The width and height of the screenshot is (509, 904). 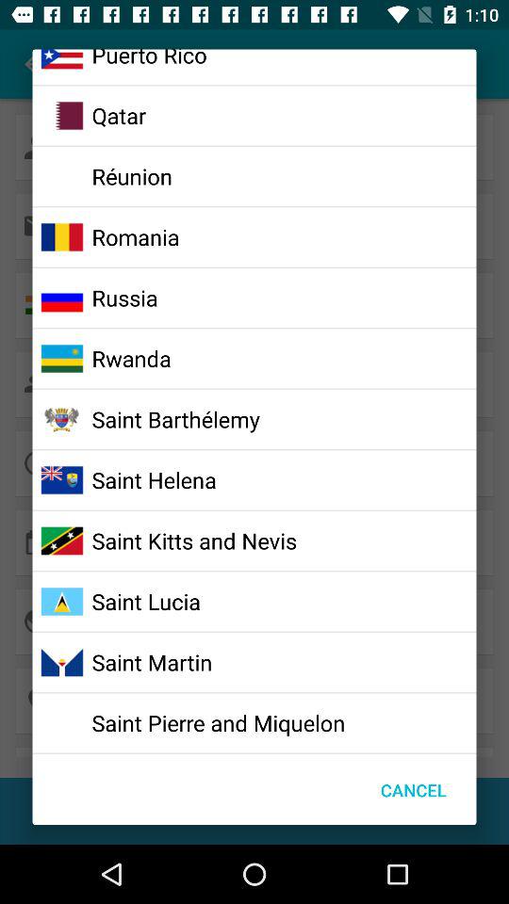 I want to click on click icon below the saint lucia, so click(x=152, y=662).